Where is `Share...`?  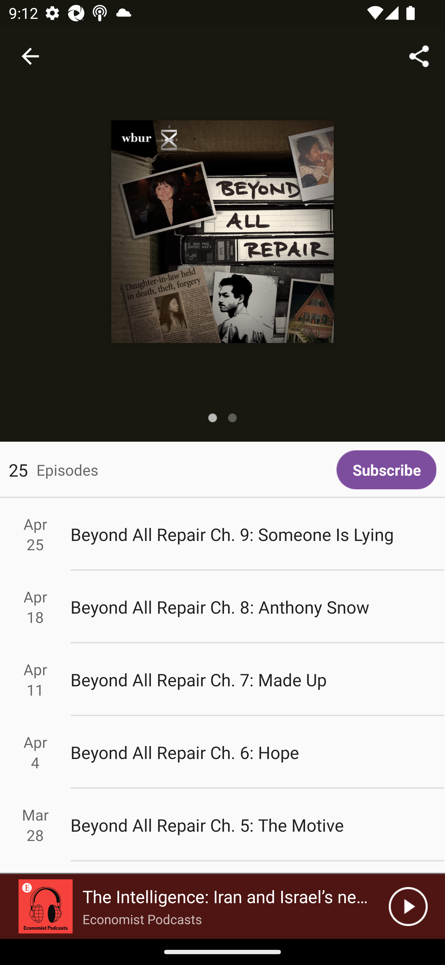 Share... is located at coordinates (419, 56).